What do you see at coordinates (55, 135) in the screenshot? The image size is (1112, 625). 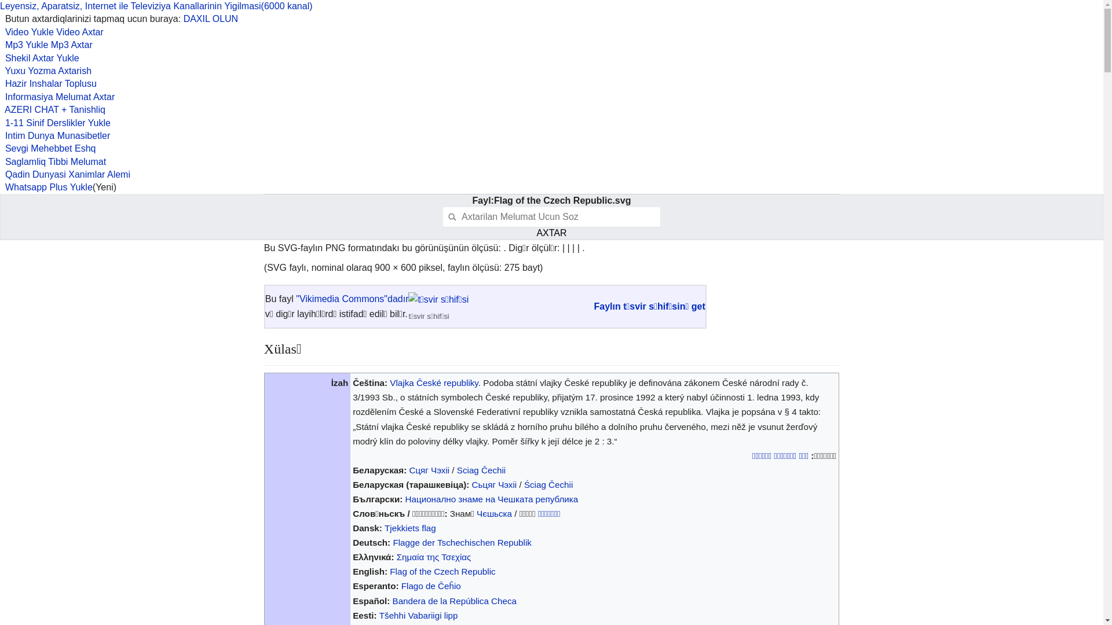 I see `  Intim Dunya Munasibetler` at bounding box center [55, 135].